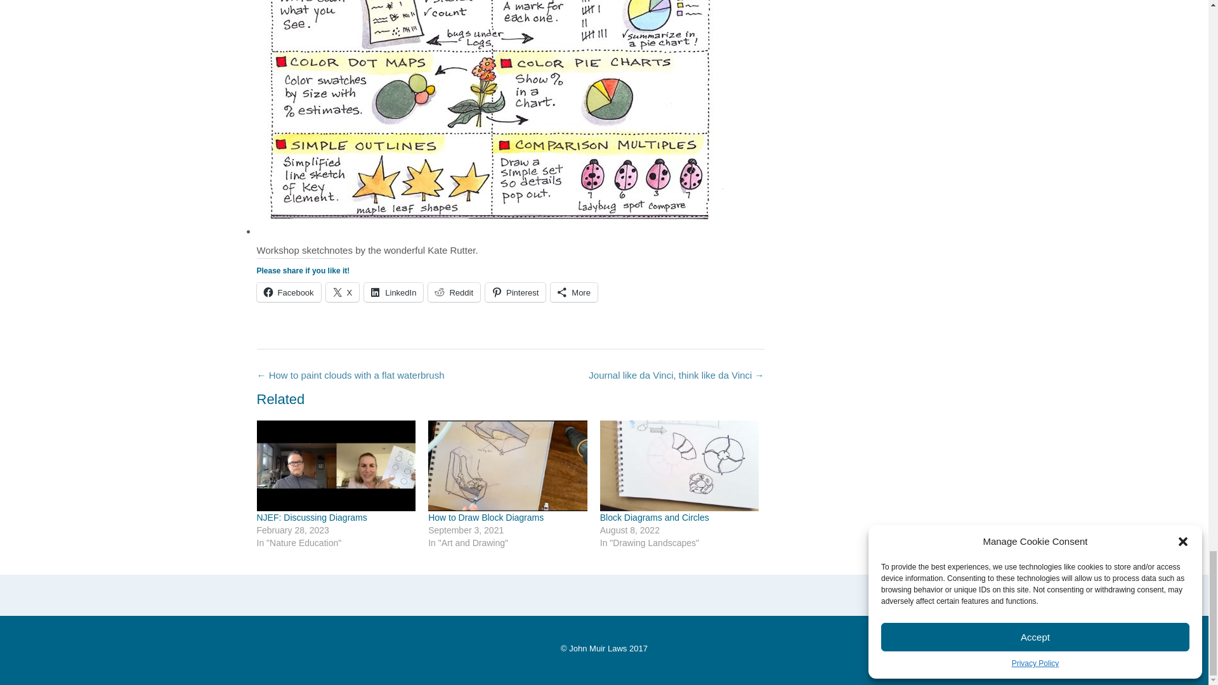 The height and width of the screenshot is (685, 1218). What do you see at coordinates (454, 292) in the screenshot?
I see `Click to share on Reddit` at bounding box center [454, 292].